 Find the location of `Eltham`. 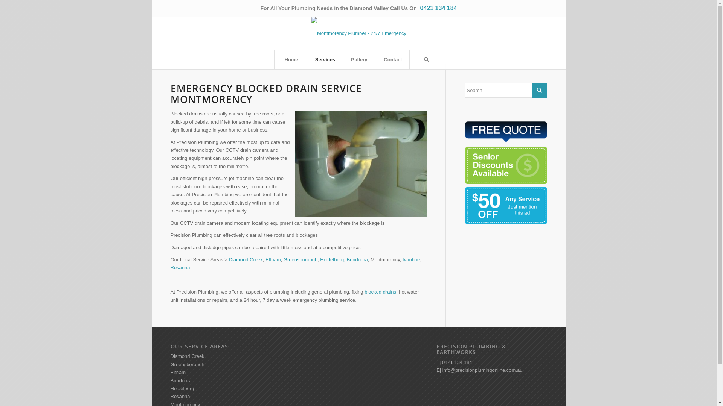

Eltham is located at coordinates (273, 259).